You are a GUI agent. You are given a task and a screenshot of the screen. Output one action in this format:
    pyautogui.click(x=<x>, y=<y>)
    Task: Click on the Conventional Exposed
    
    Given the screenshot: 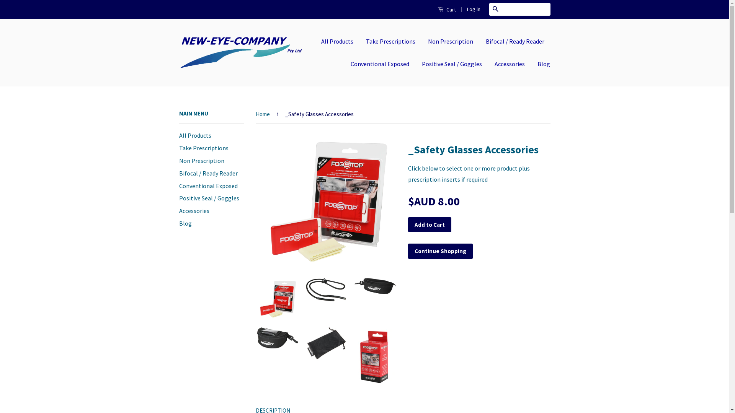 What is the action you would take?
    pyautogui.click(x=380, y=64)
    